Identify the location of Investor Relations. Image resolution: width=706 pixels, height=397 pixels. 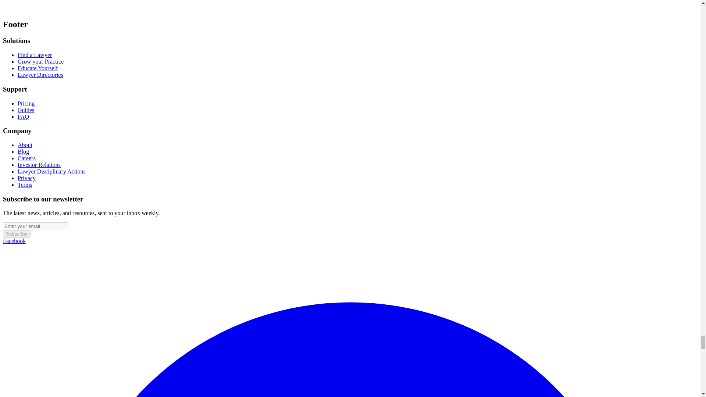
(39, 165).